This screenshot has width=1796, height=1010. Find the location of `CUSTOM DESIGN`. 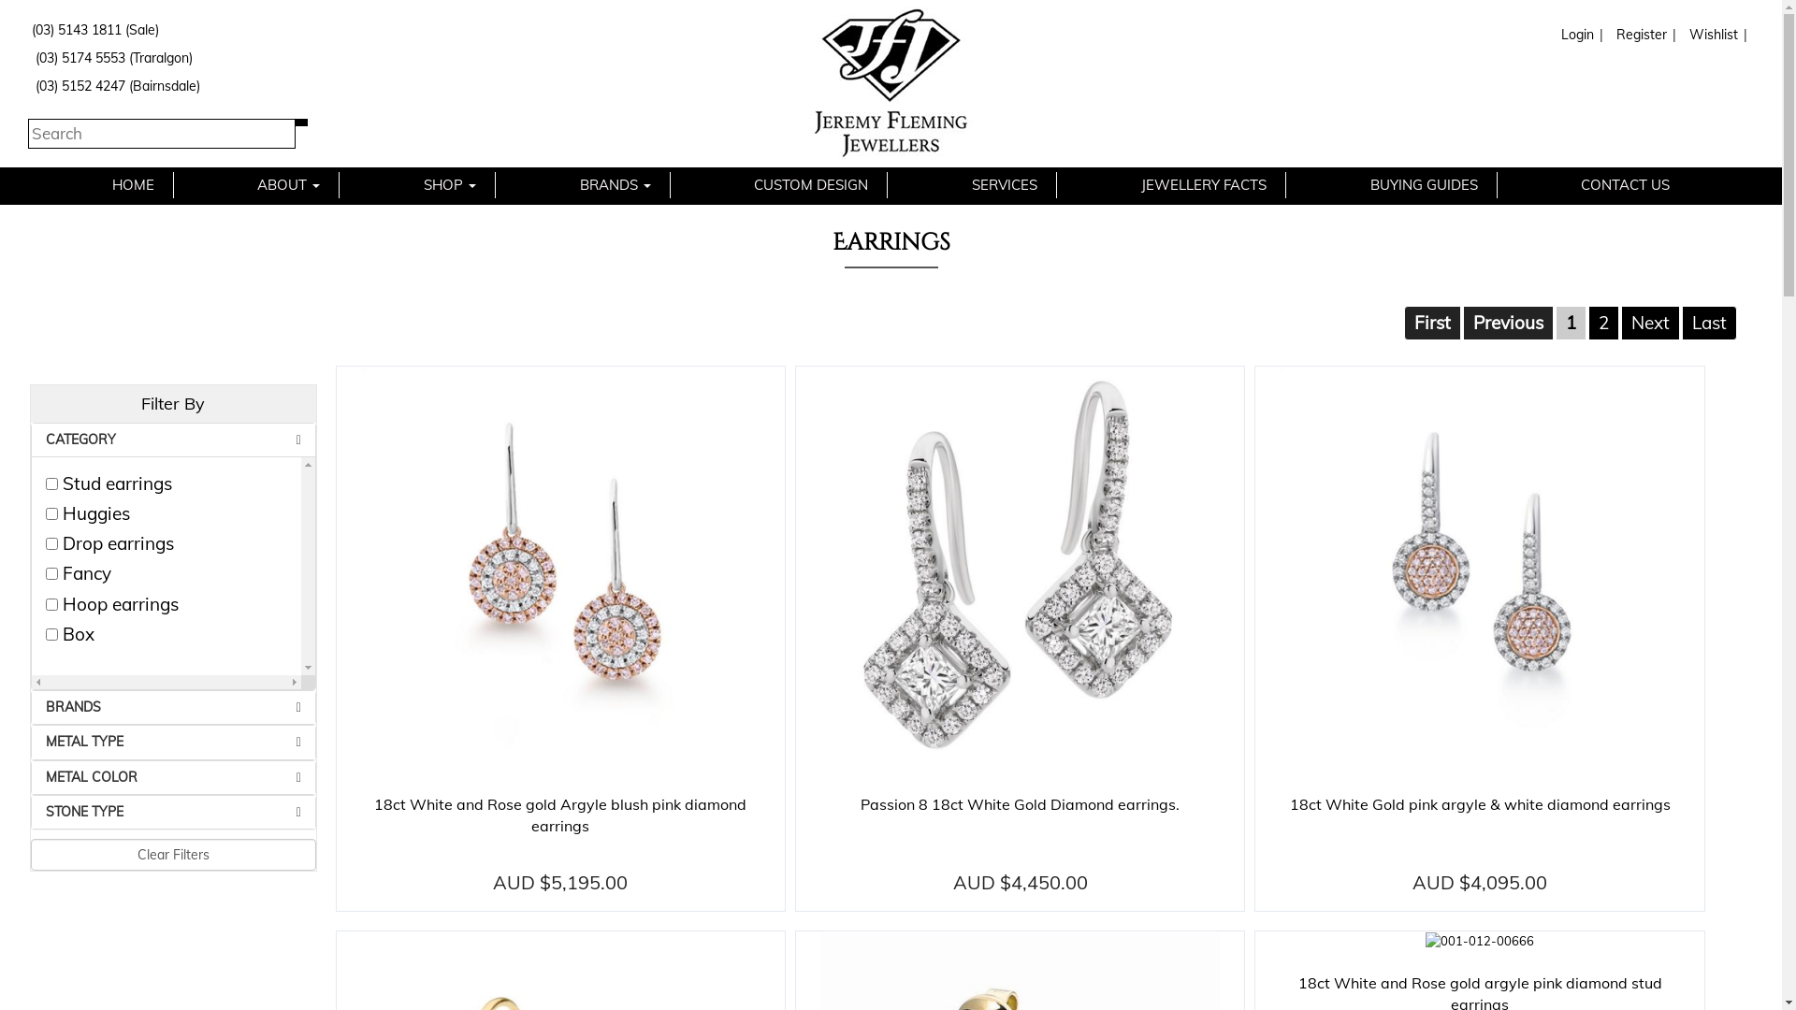

CUSTOM DESIGN is located at coordinates (811, 185).